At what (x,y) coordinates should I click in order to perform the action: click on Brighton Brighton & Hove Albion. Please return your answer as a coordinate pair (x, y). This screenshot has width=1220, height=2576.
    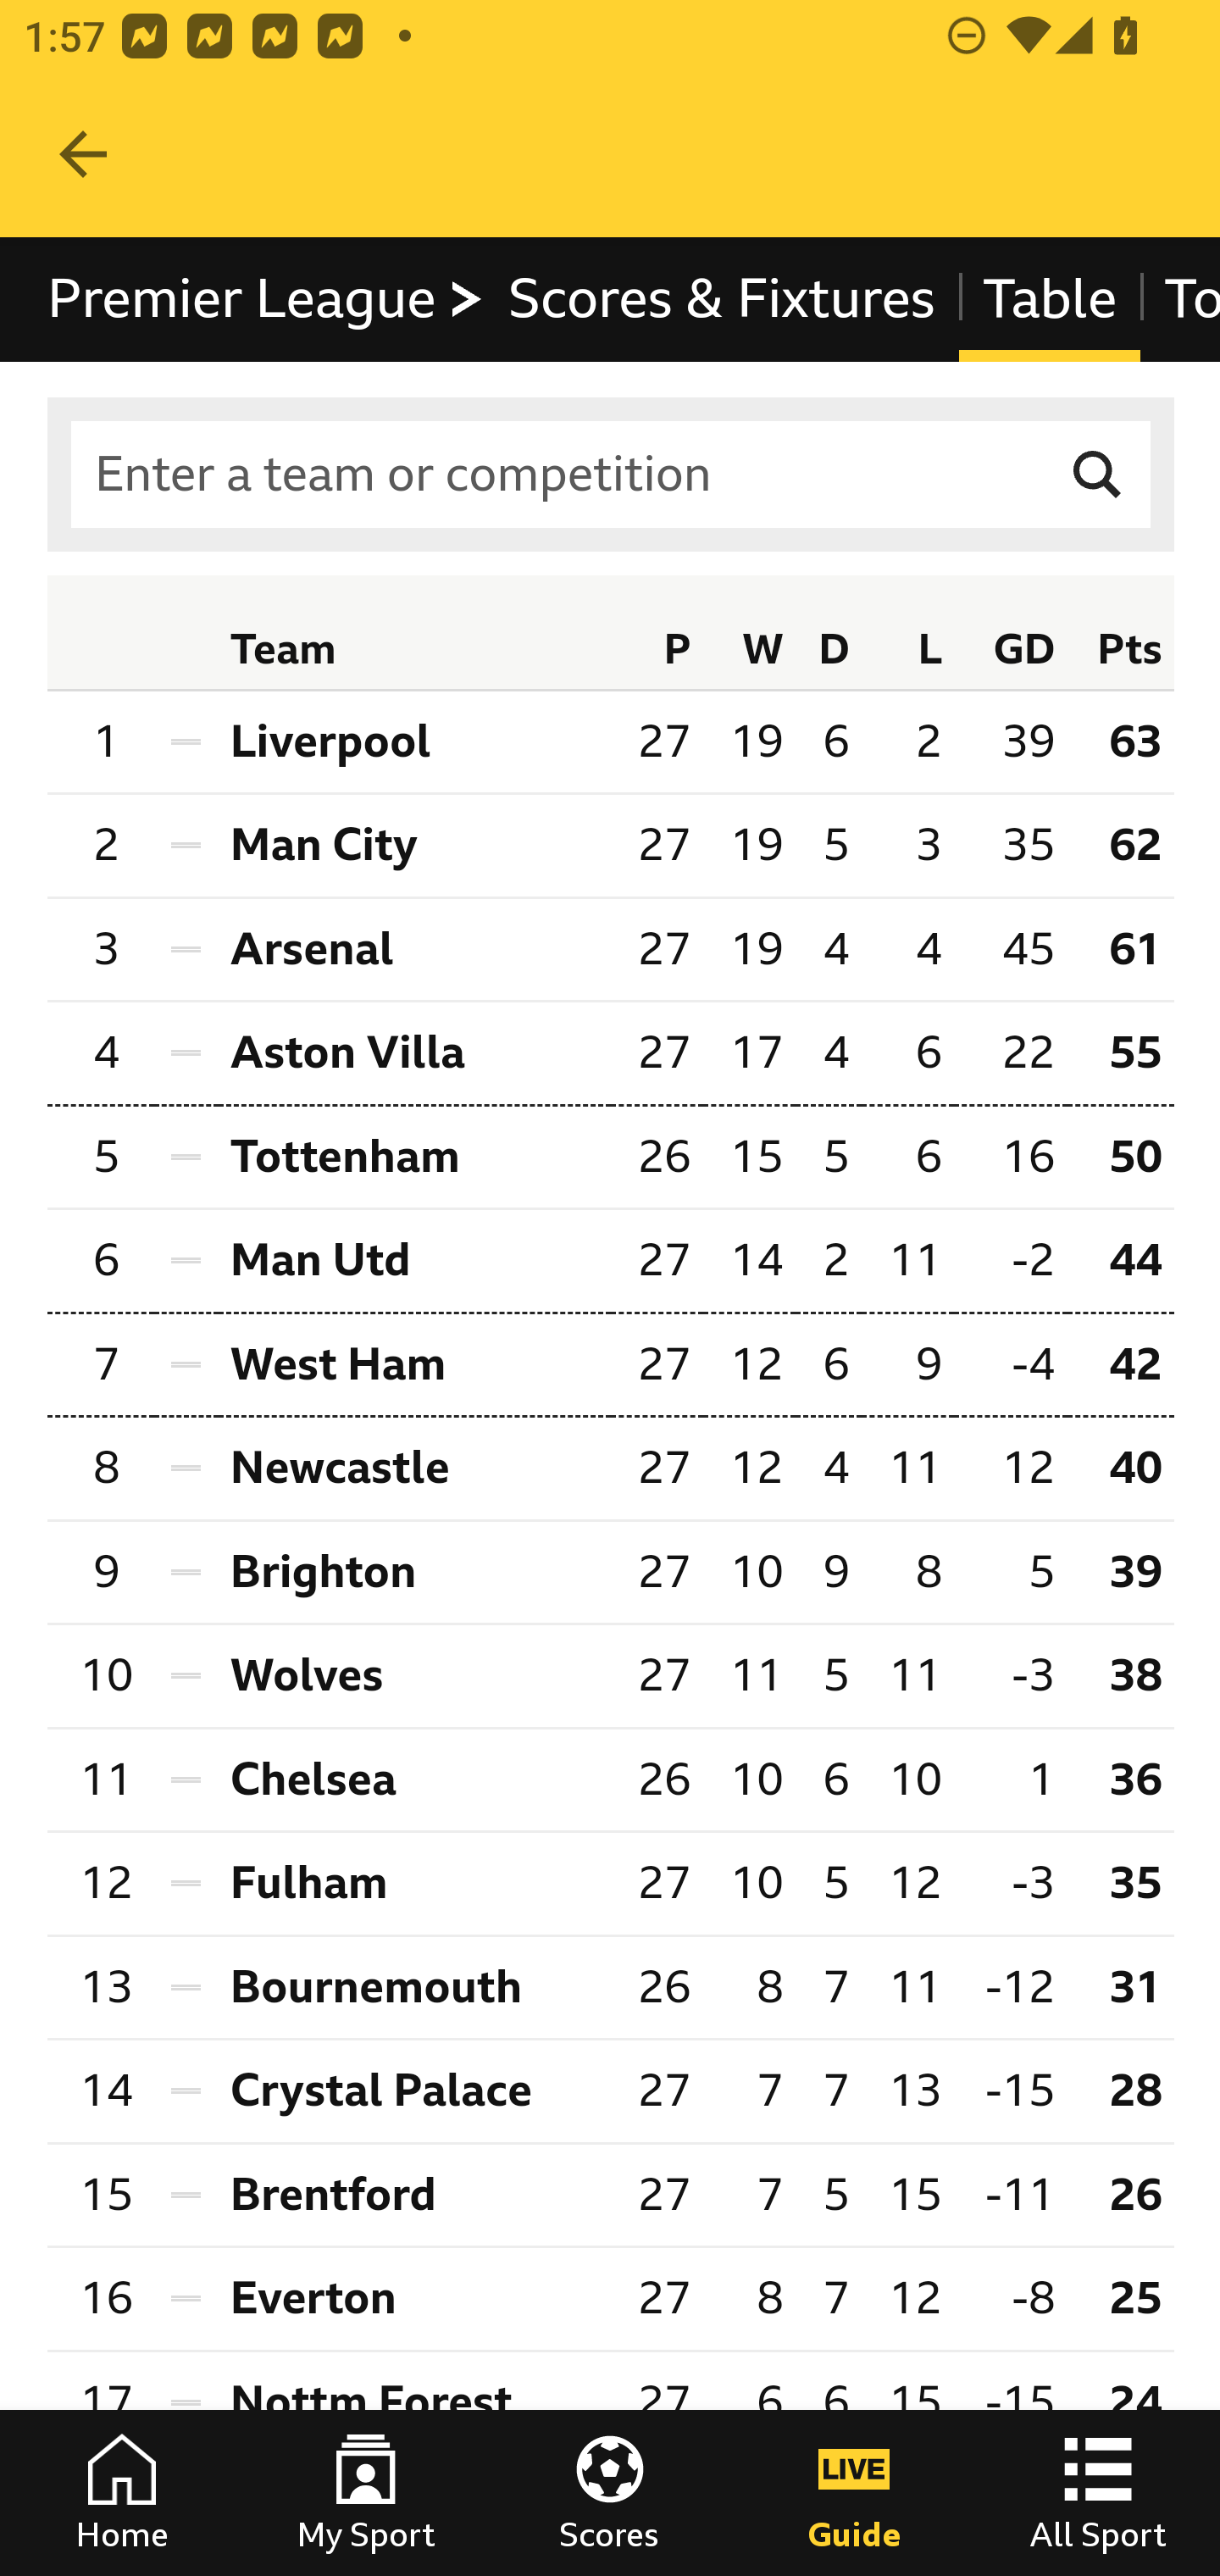
    Looking at the image, I should click on (414, 1572).